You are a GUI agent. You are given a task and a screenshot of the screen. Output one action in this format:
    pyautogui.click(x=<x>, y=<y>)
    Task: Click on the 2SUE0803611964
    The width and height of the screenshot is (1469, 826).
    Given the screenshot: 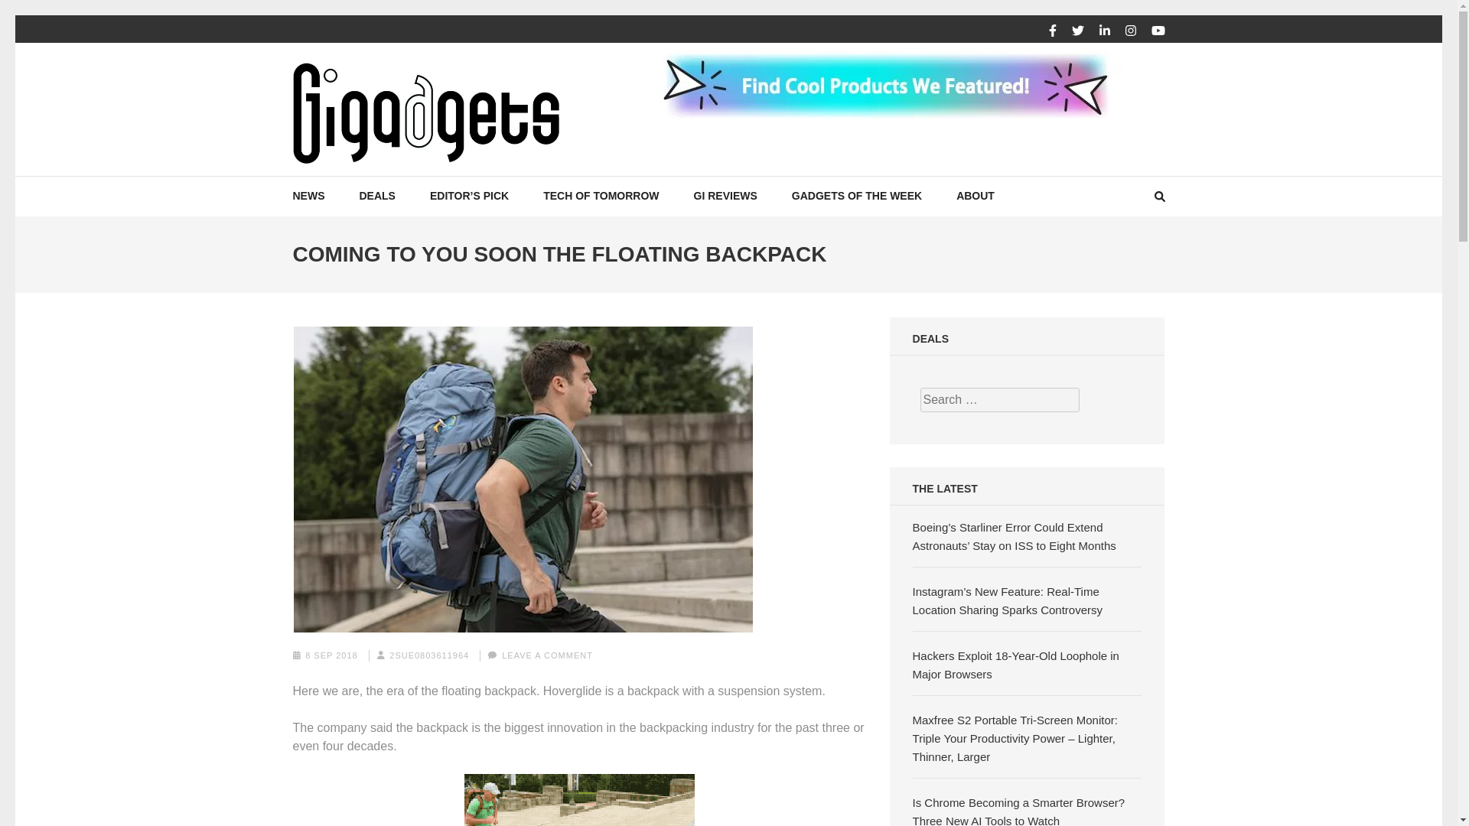 What is the action you would take?
    pyautogui.click(x=428, y=655)
    